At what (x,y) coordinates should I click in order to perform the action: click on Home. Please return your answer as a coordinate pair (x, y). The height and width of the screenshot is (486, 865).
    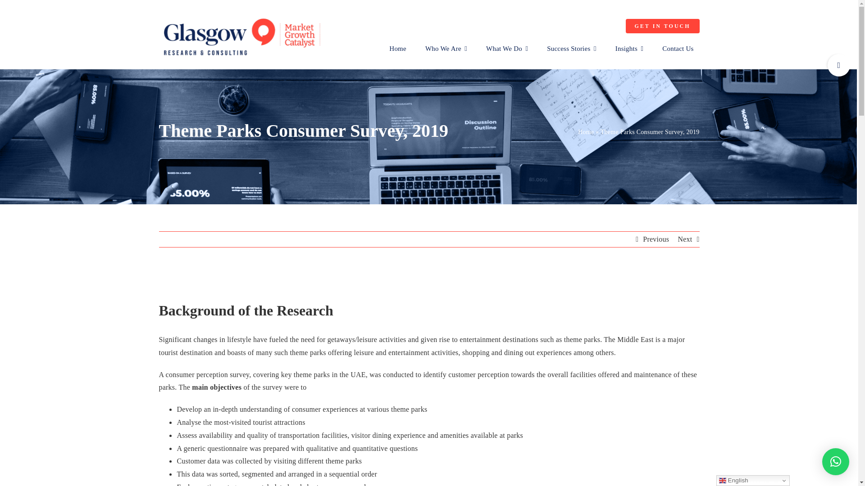
    Looking at the image, I should click on (397, 49).